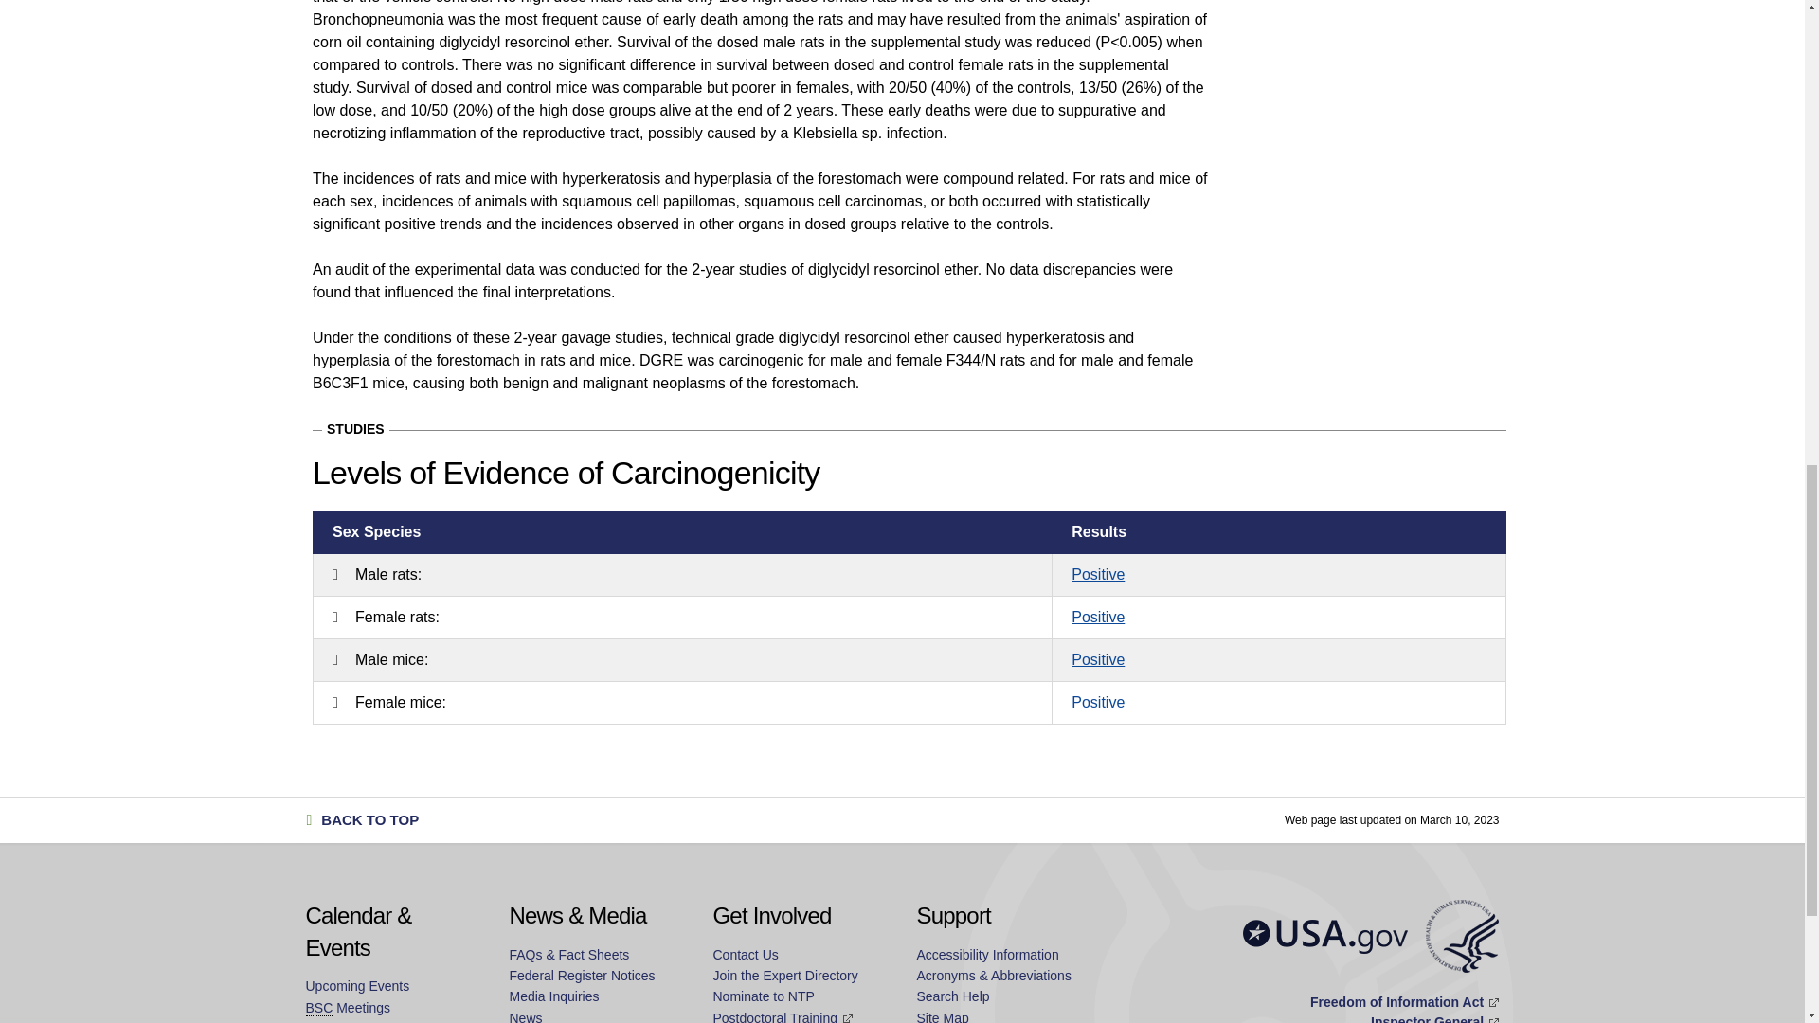 The image size is (1819, 1023). I want to click on Positive, so click(1097, 574).